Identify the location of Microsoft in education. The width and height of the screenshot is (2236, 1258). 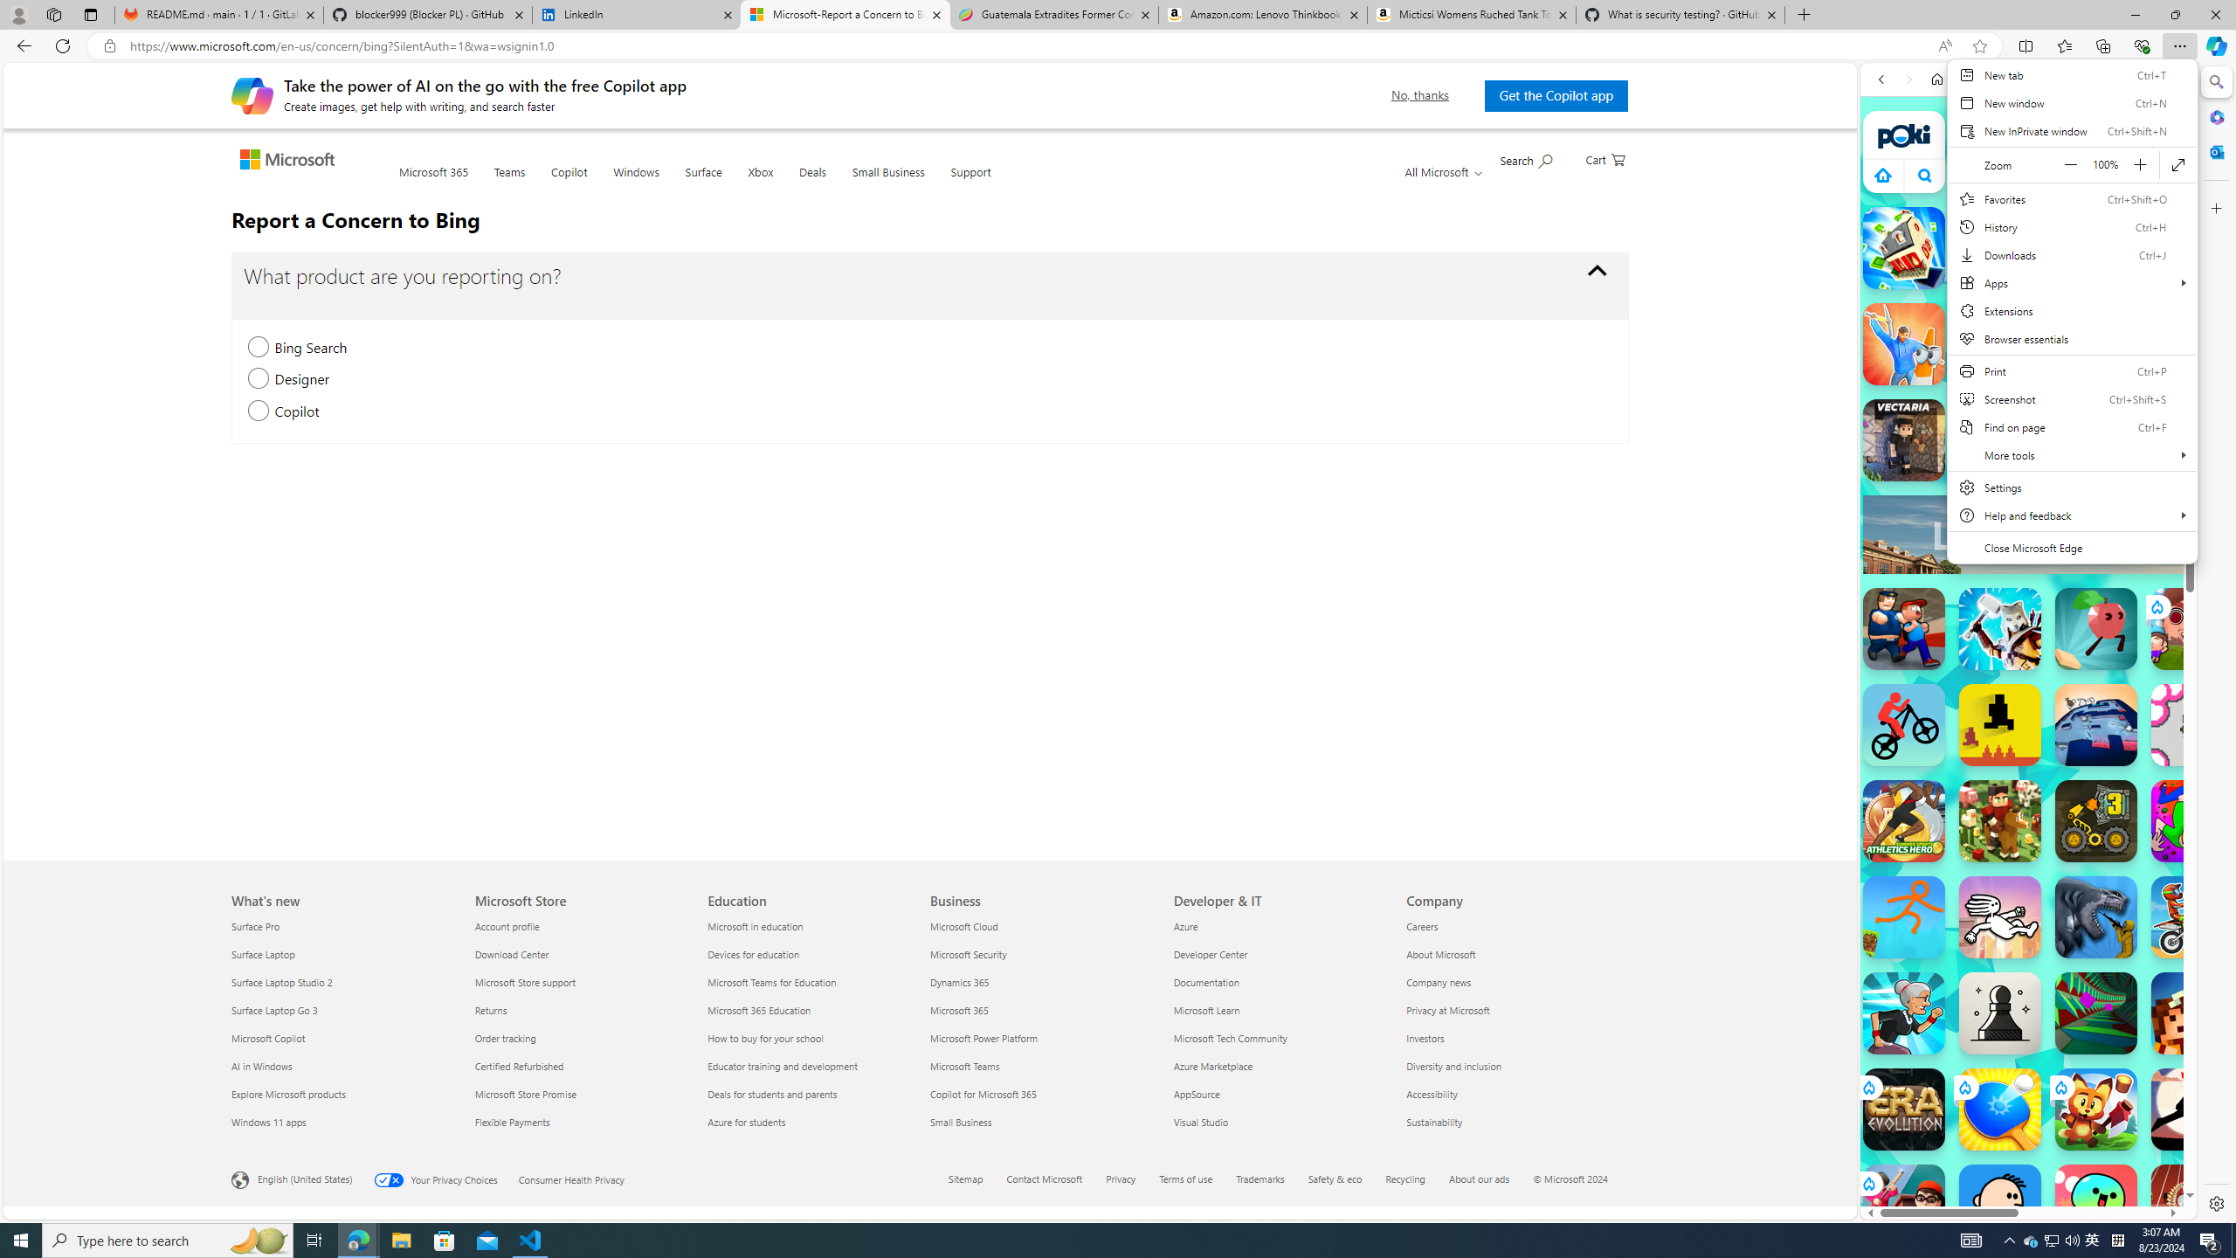
(812, 926).